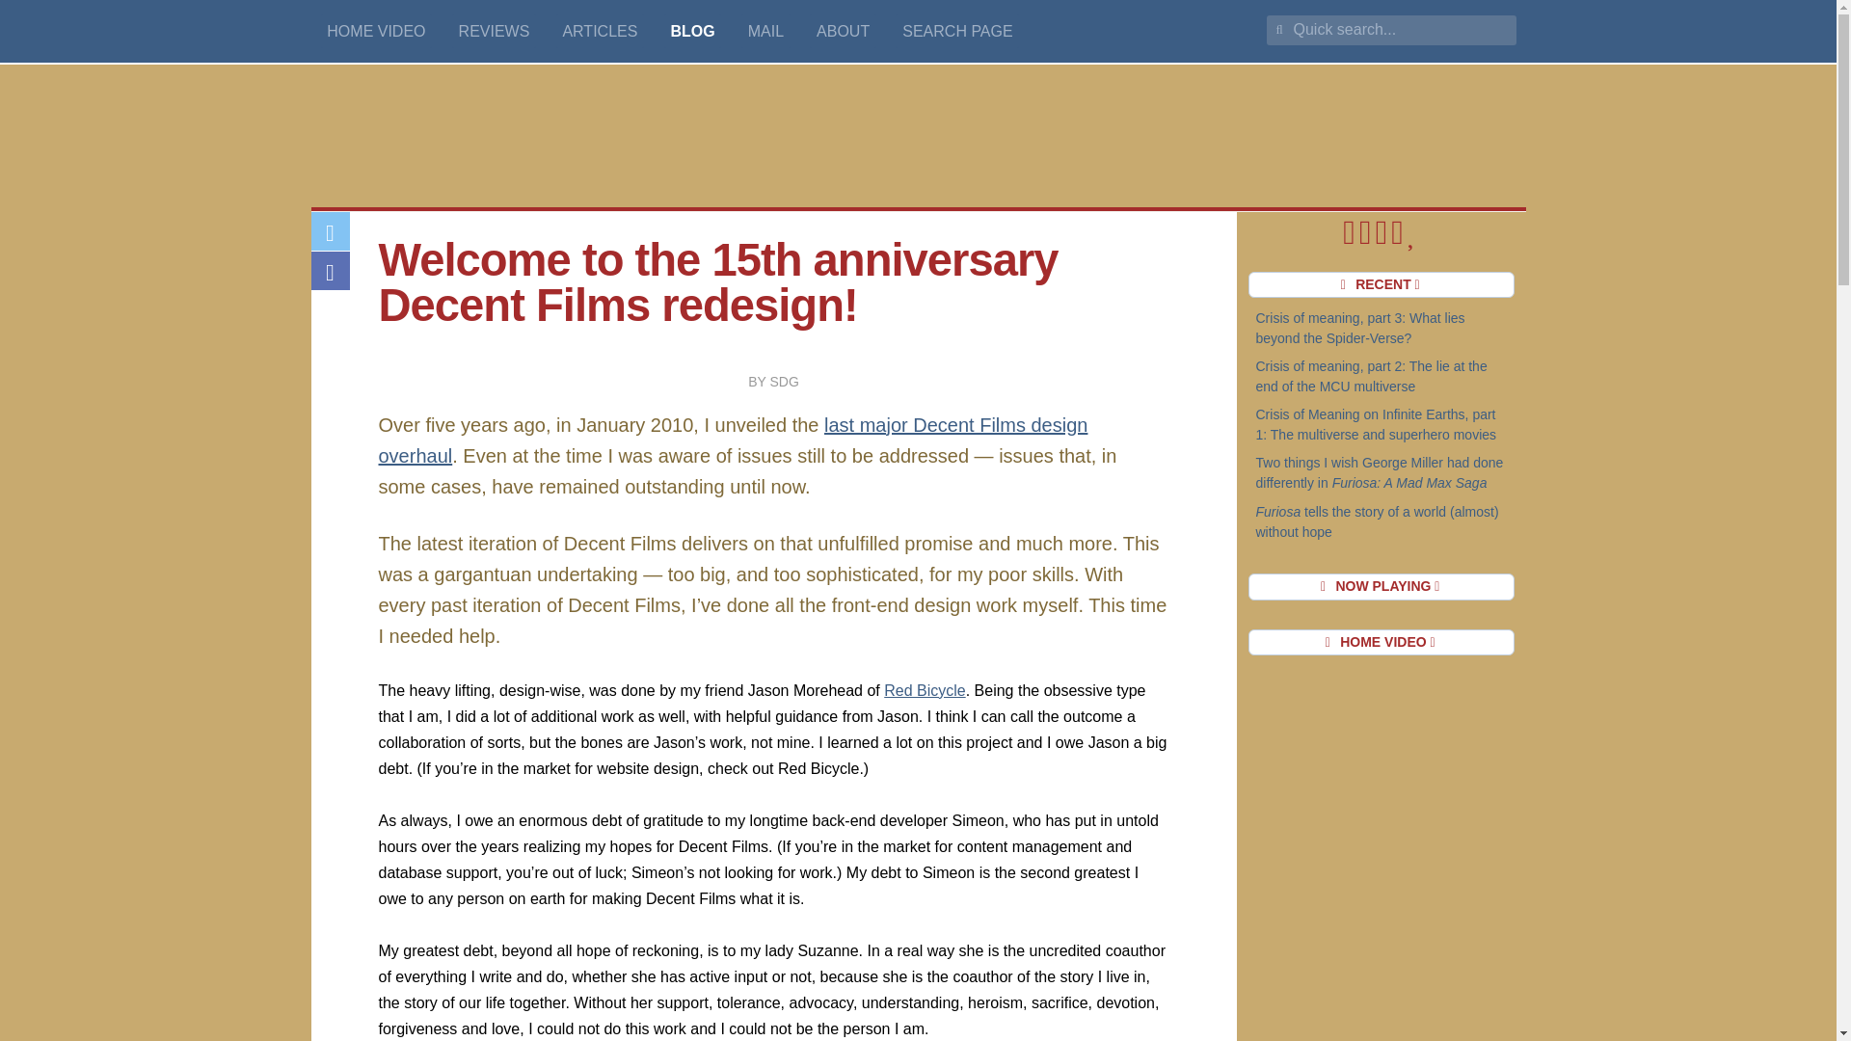 The image size is (1851, 1041). I want to click on NOW PLAYING, so click(1381, 587).